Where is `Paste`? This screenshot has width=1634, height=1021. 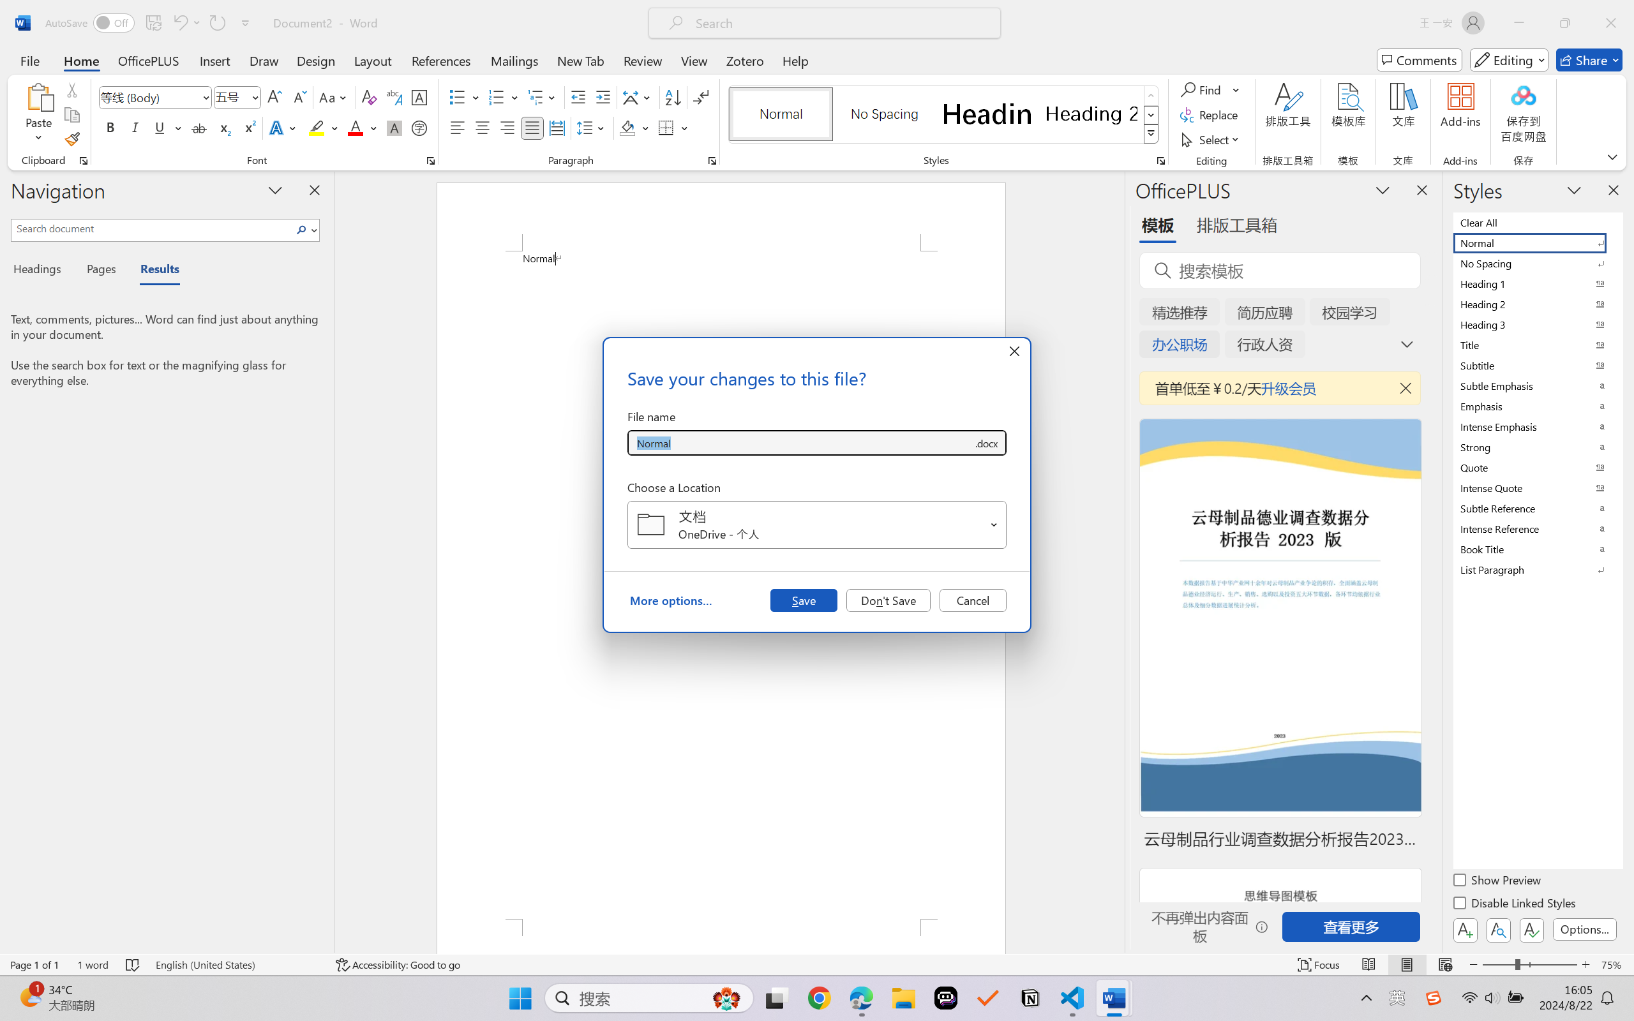
Paste is located at coordinates (39, 115).